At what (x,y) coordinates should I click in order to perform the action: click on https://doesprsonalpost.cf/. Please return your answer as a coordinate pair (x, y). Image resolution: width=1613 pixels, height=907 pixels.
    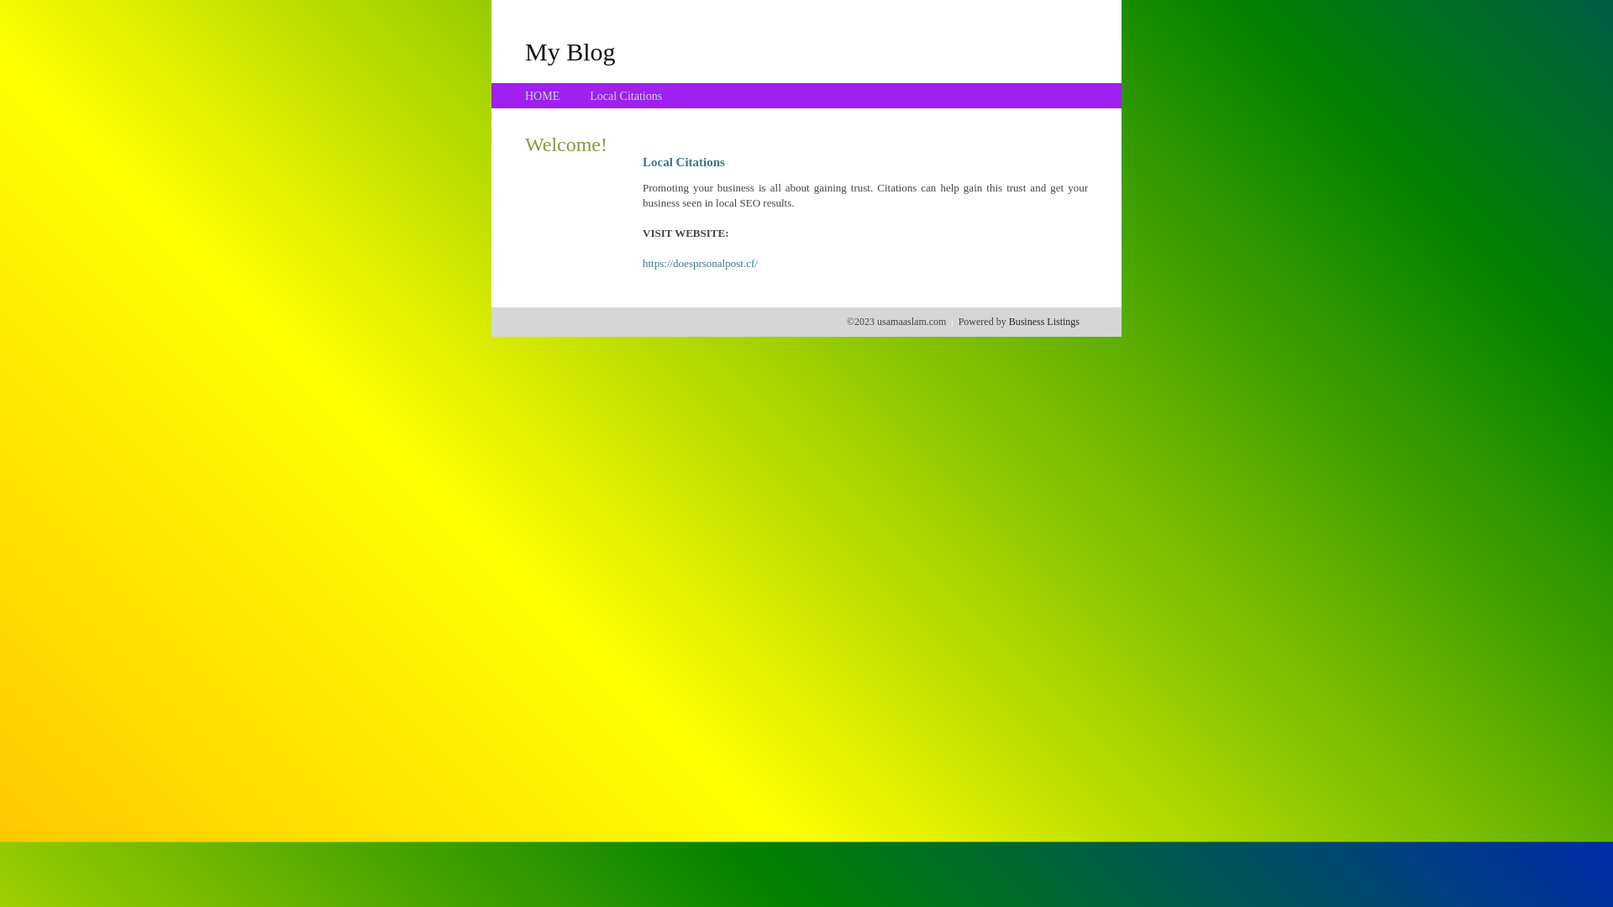
    Looking at the image, I should click on (701, 264).